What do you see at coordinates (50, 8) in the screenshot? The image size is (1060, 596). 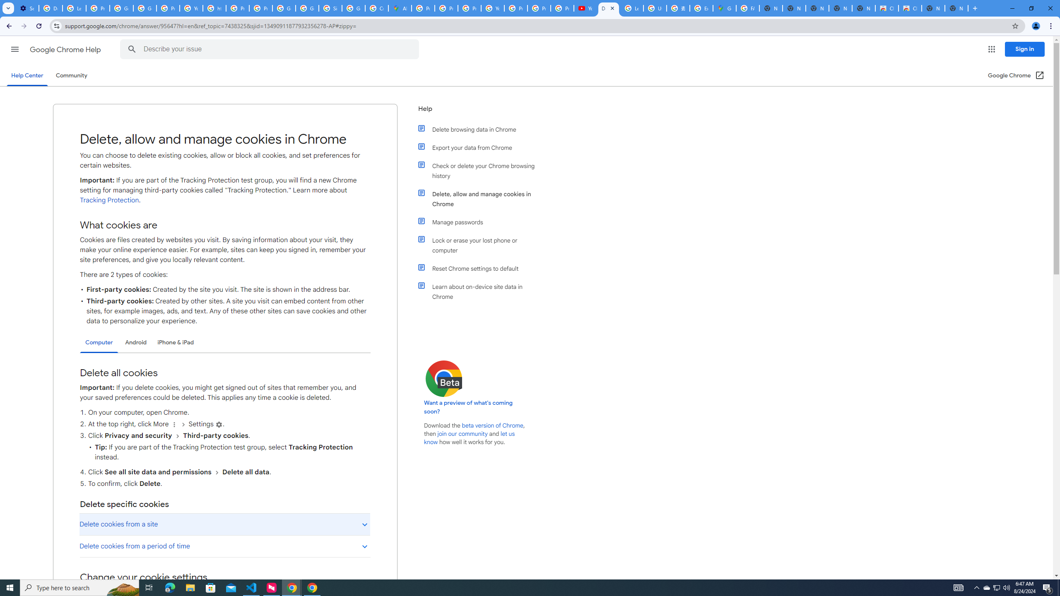 I see `Delete photos & videos - Computer - Google Photos Help` at bounding box center [50, 8].